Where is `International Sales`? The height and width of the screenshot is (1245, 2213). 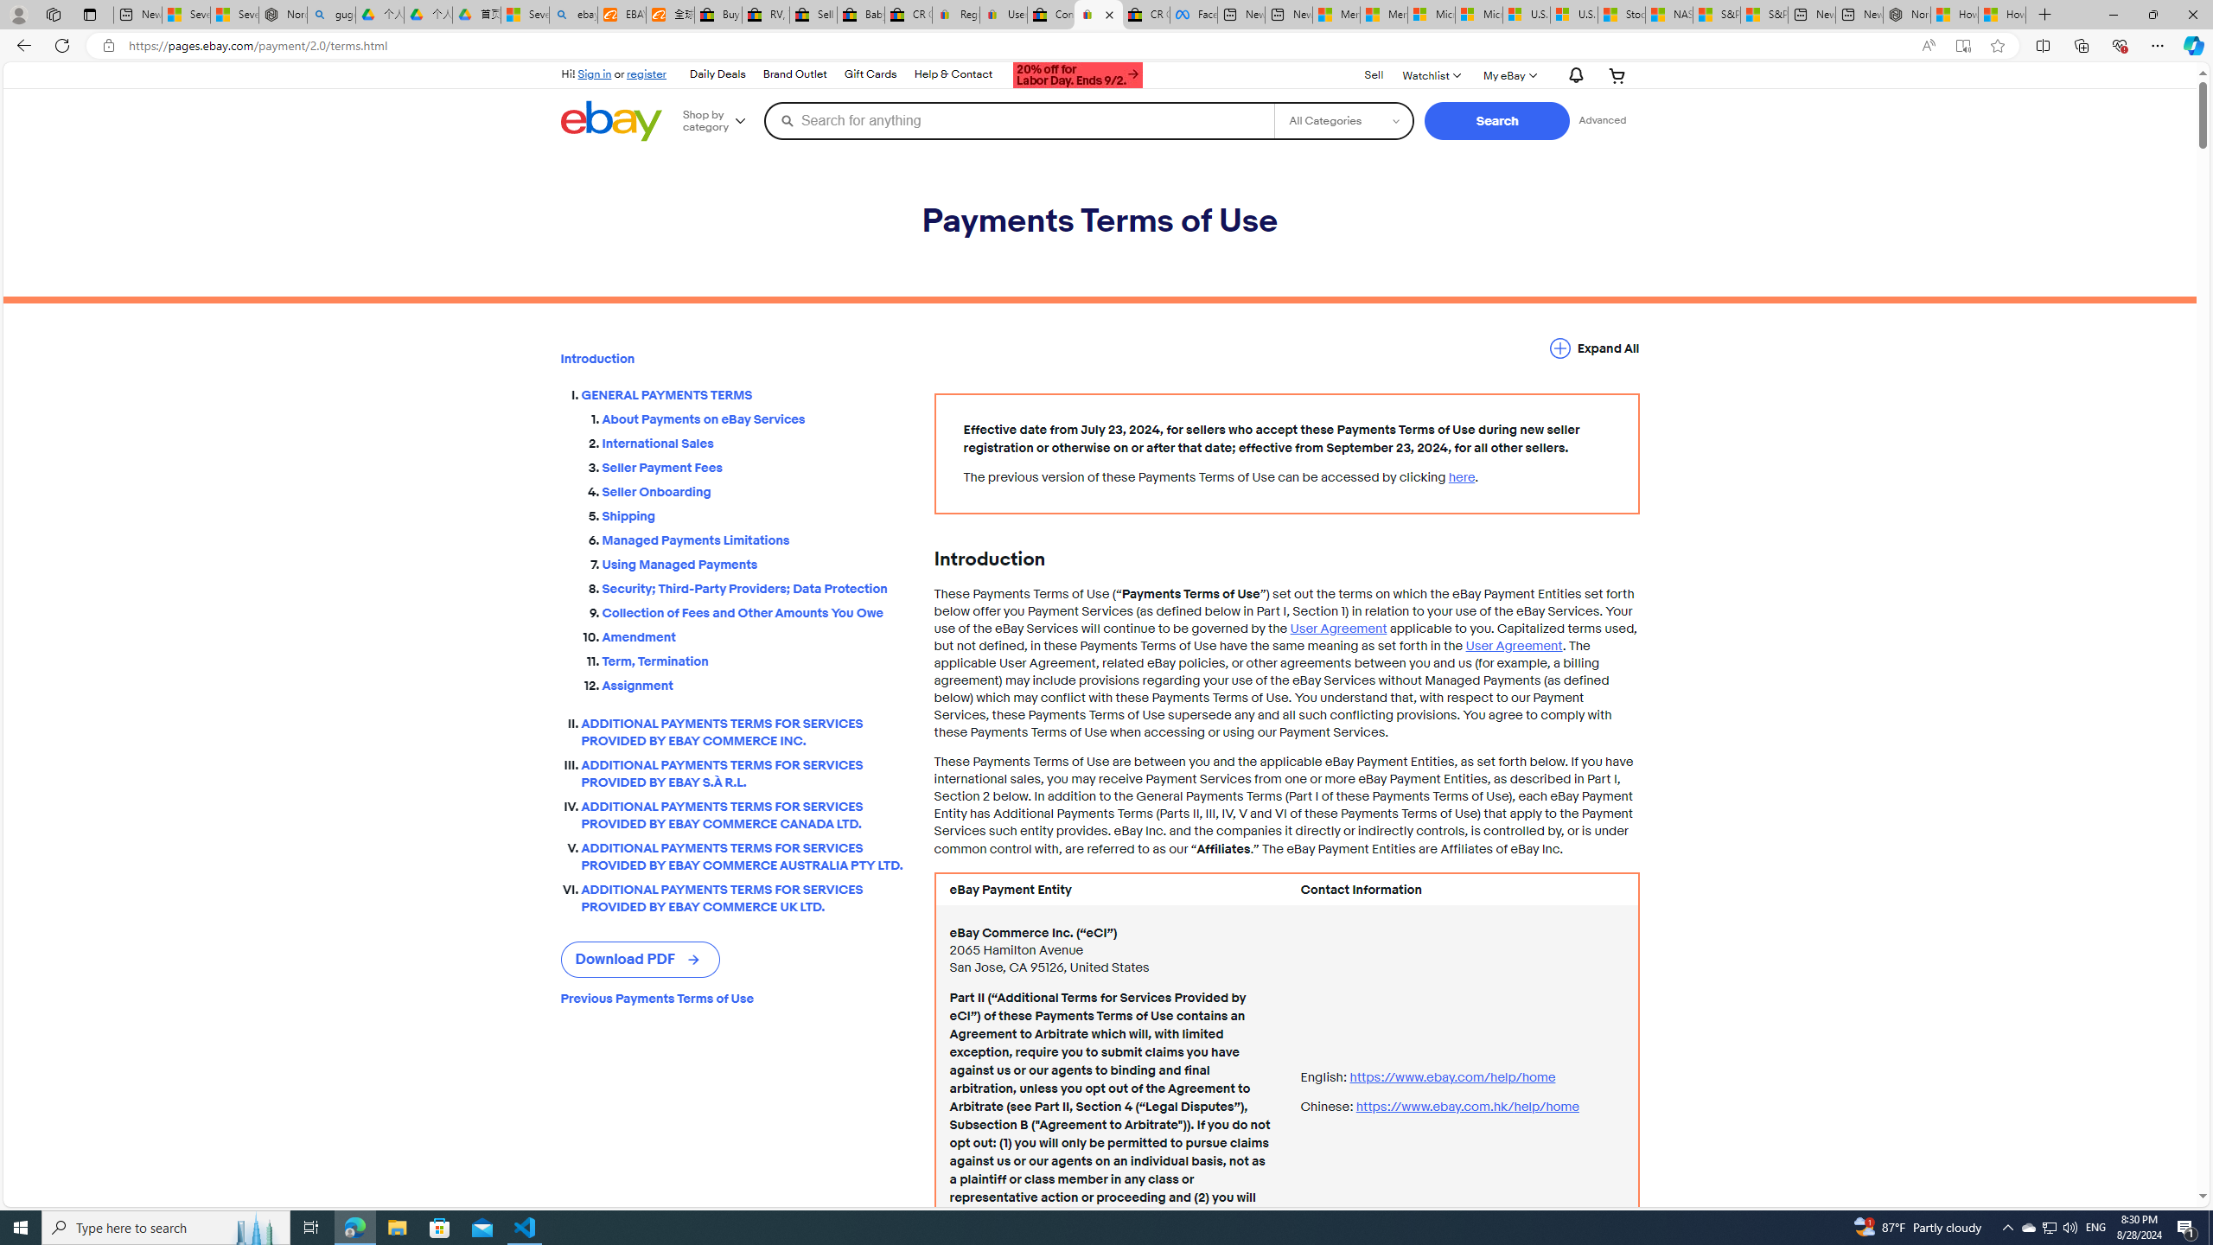 International Sales is located at coordinates (754, 441).